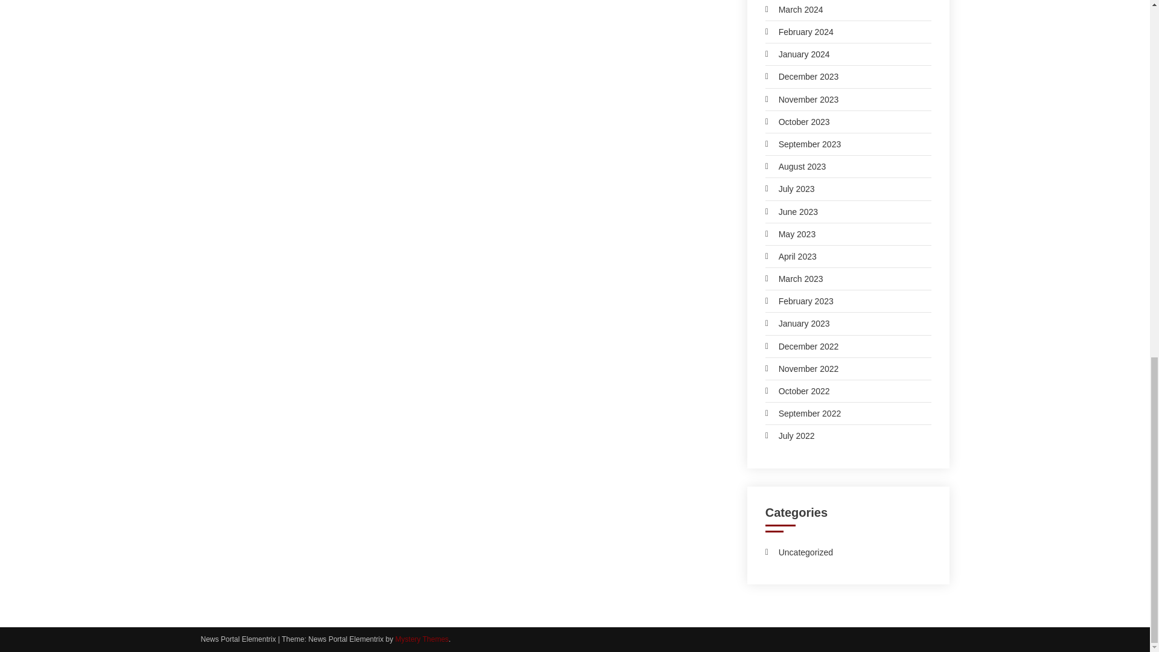 This screenshot has height=652, width=1159. Describe the element at coordinates (794, 10) in the screenshot. I see `March 2024` at that location.